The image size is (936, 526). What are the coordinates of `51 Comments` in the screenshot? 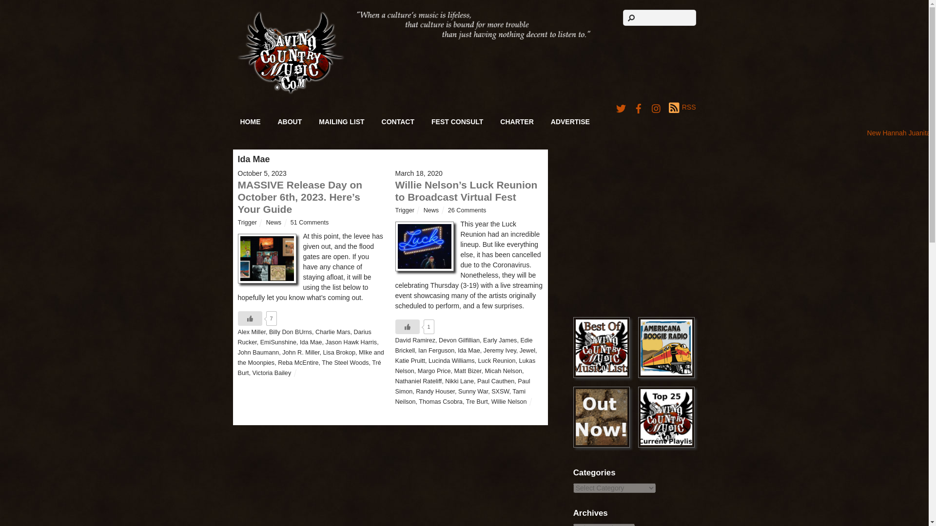 It's located at (309, 223).